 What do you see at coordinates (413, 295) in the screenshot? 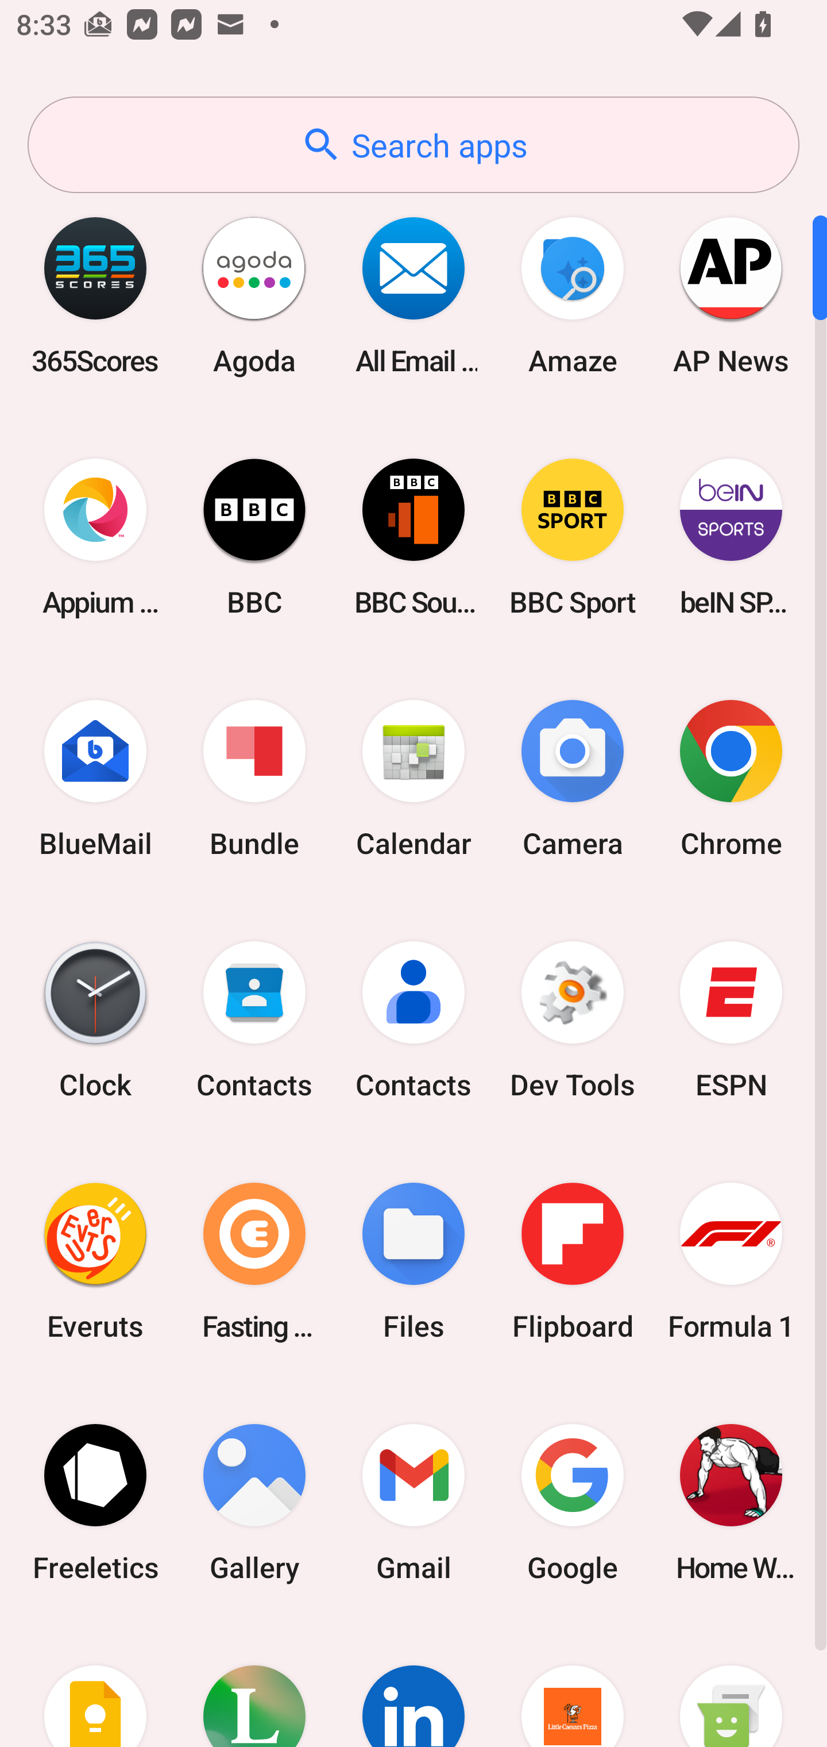
I see `All Email Connect` at bounding box center [413, 295].